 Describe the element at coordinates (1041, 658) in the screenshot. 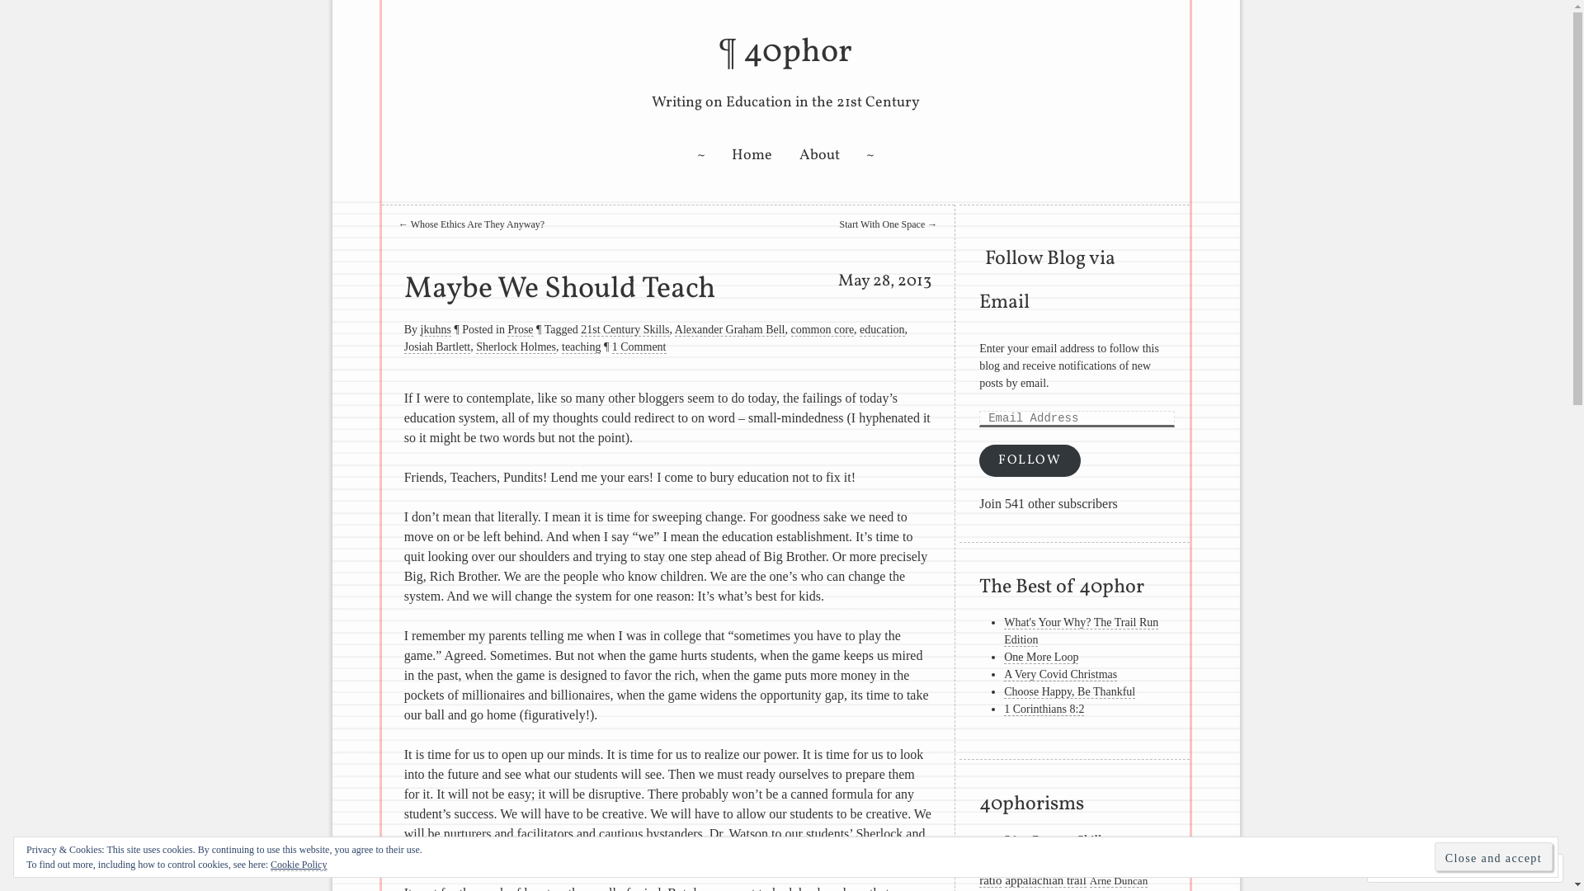

I see `One More Loop` at that location.